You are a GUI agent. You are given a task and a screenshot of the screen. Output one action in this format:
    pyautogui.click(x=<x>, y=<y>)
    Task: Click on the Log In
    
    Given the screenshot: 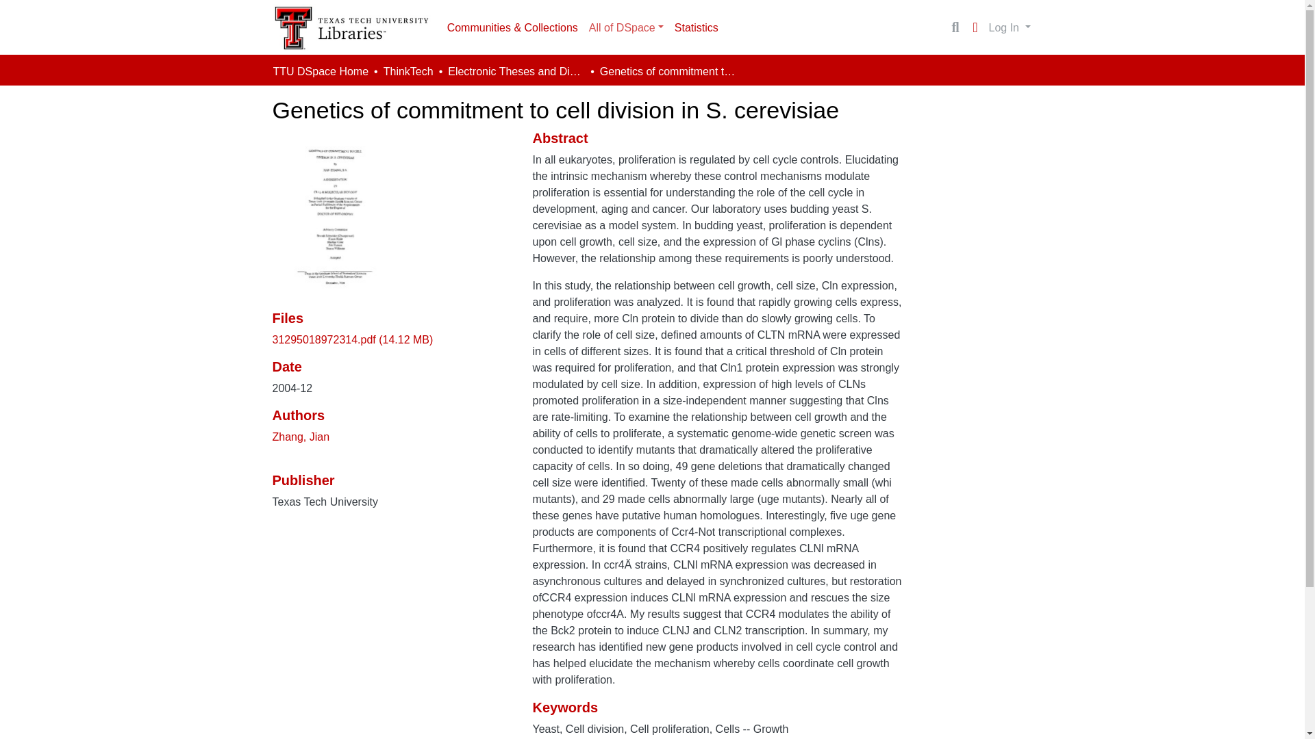 What is the action you would take?
    pyautogui.click(x=1010, y=27)
    